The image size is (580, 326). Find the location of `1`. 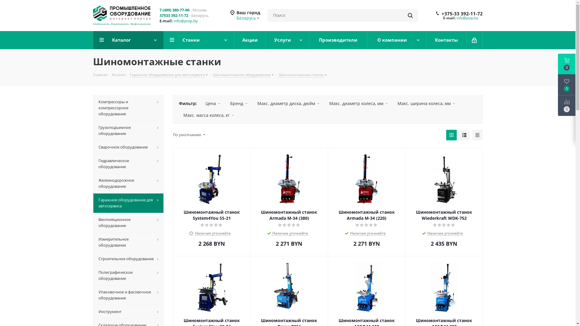

1 is located at coordinates (435, 225).